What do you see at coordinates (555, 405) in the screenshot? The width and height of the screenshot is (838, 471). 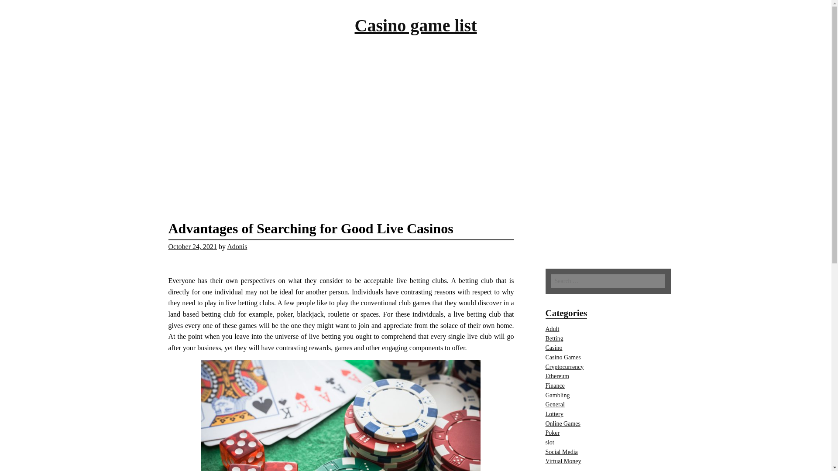 I see `General` at bounding box center [555, 405].